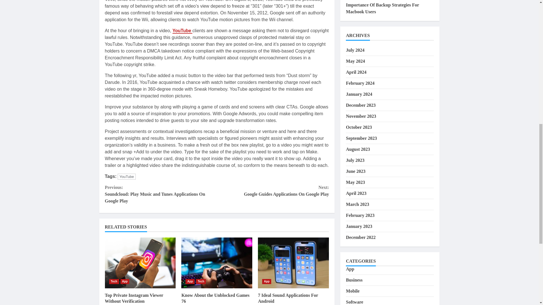  Describe the element at coordinates (266, 281) in the screenshot. I see `7 Ideal Sound Applications For Android` at that location.